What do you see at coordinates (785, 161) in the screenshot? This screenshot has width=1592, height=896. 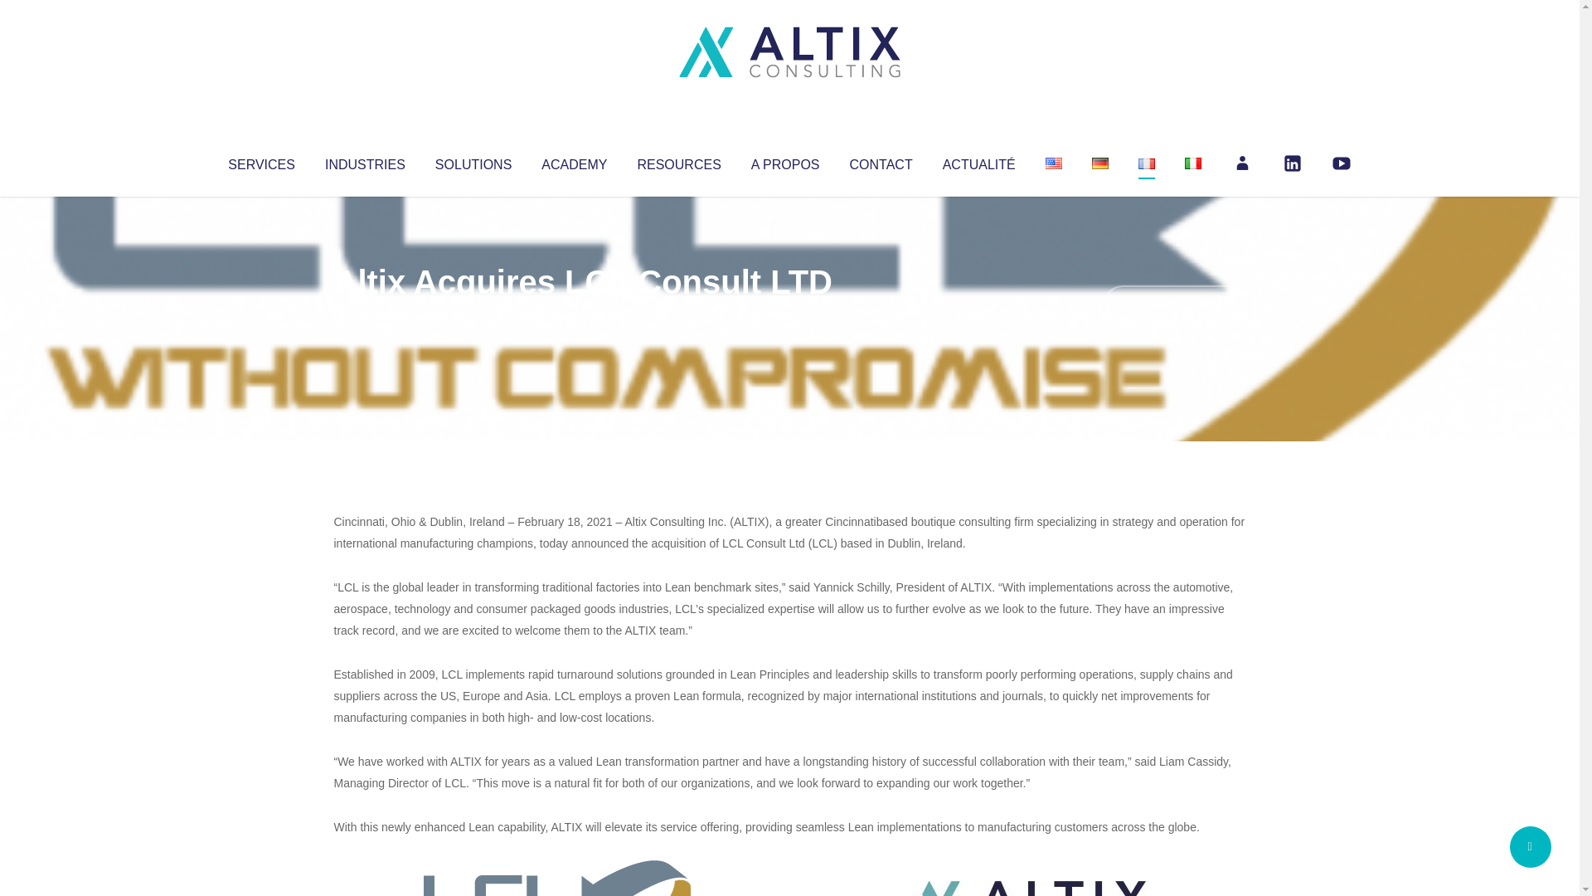 I see `A PROPOS` at bounding box center [785, 161].